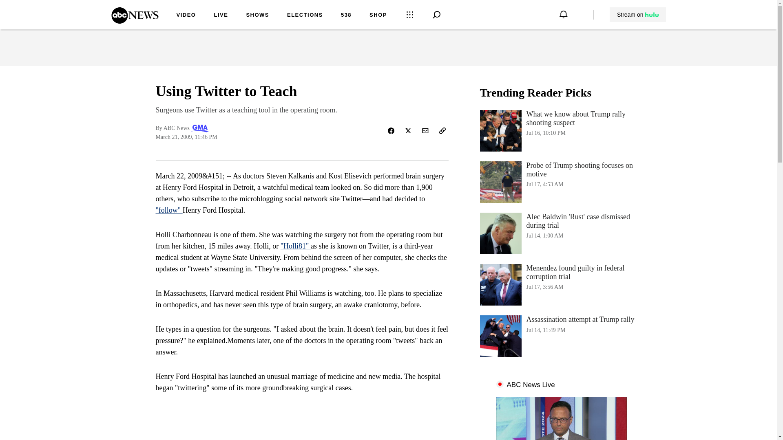  What do you see at coordinates (378, 15) in the screenshot?
I see `SHOP` at bounding box center [378, 15].